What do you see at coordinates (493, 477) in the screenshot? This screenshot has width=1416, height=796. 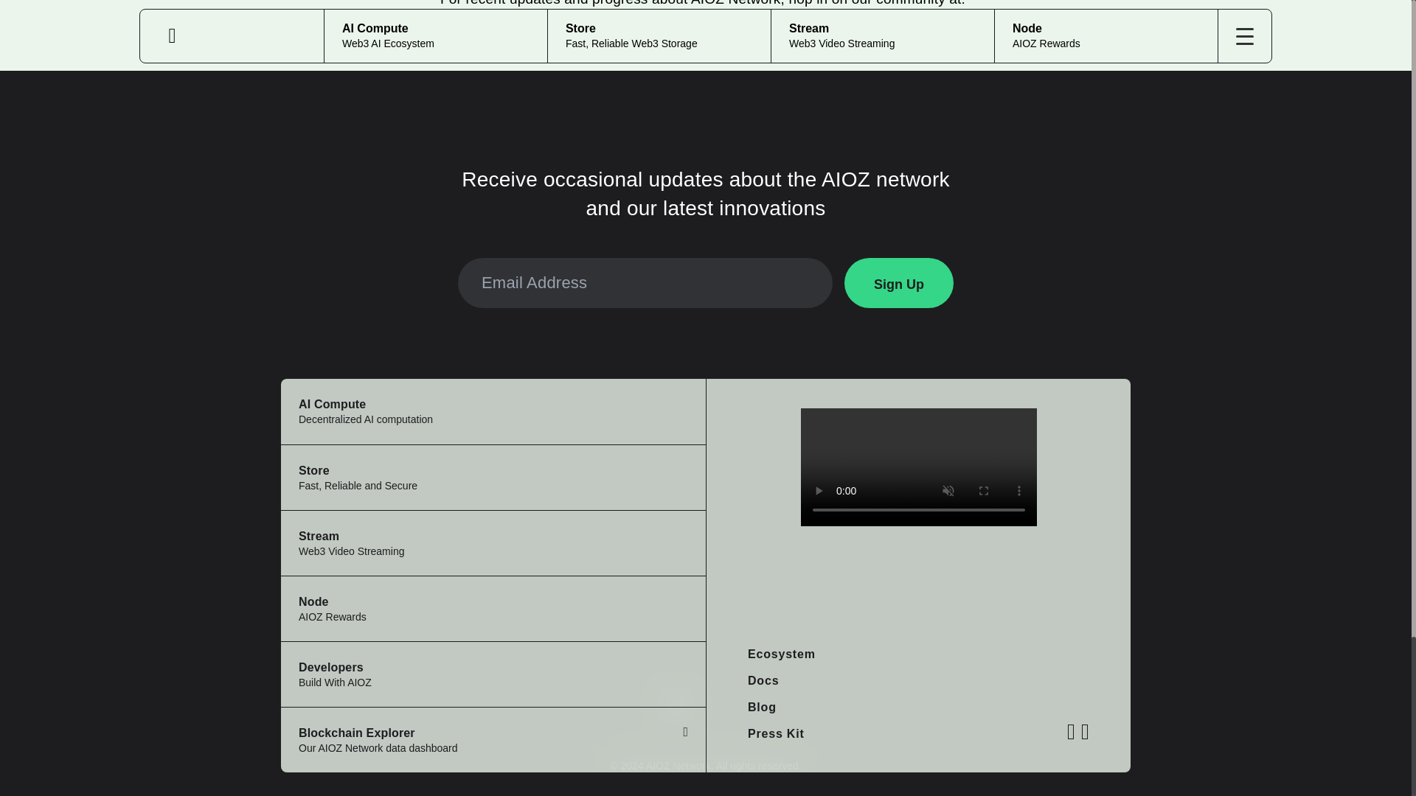 I see `Ecosystem` at bounding box center [493, 477].